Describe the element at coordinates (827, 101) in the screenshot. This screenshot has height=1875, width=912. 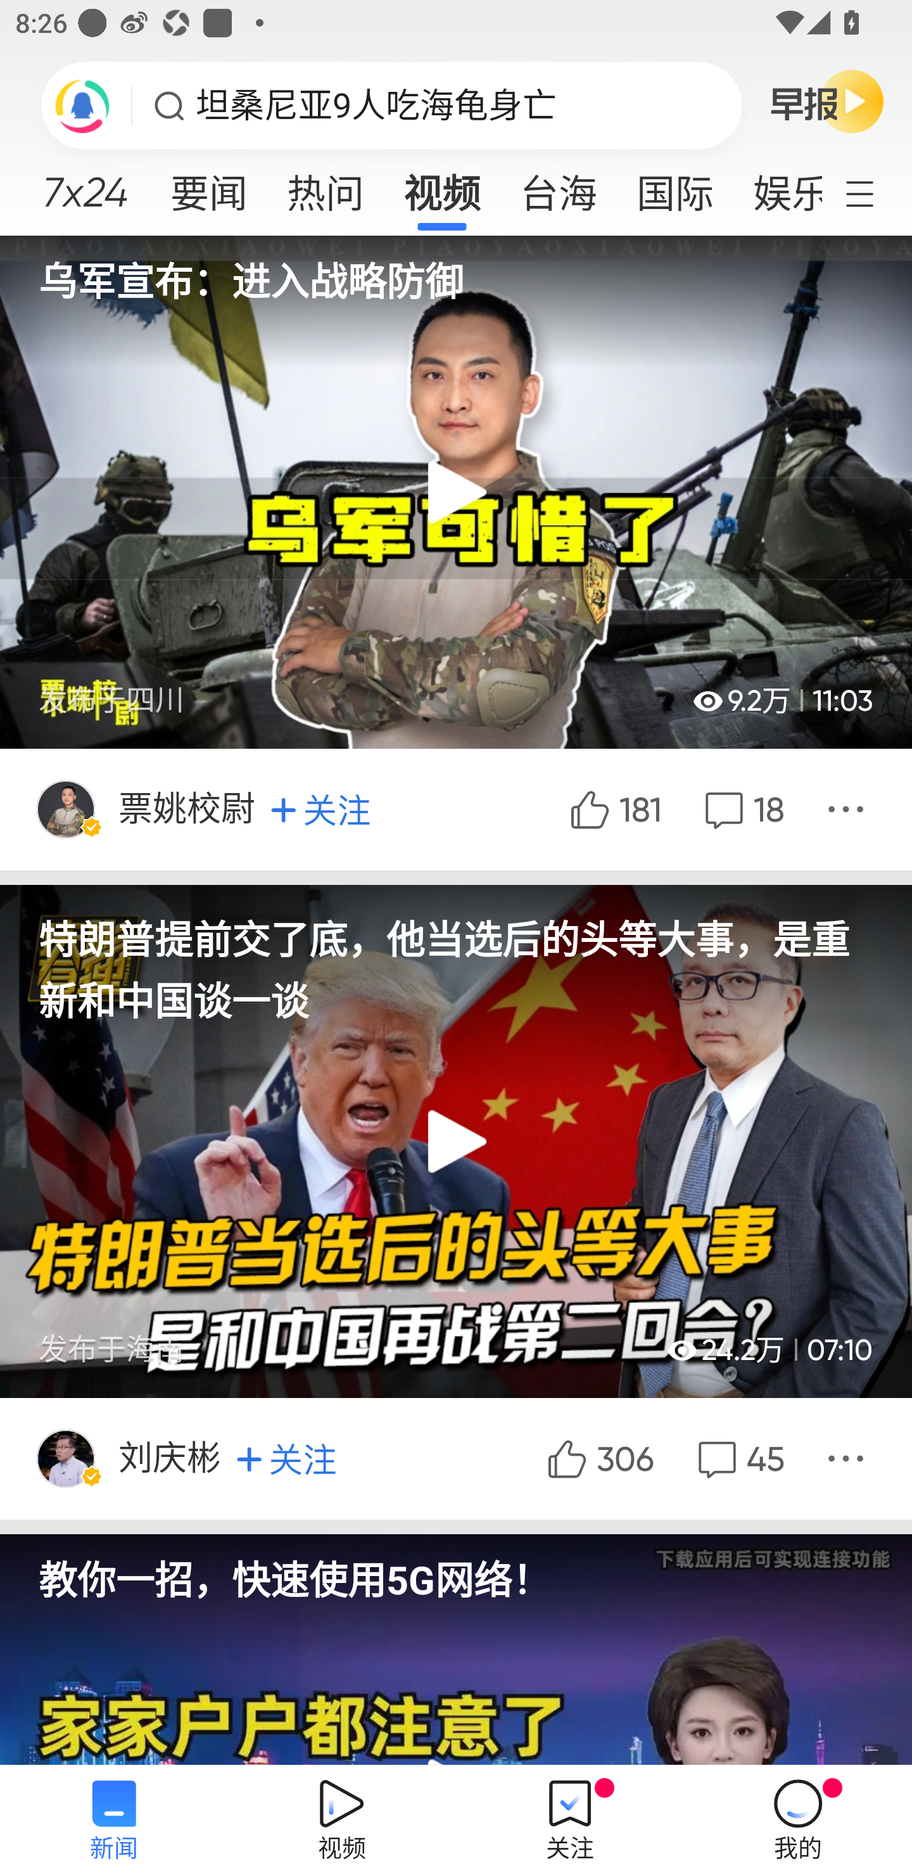
I see `早晚报` at that location.